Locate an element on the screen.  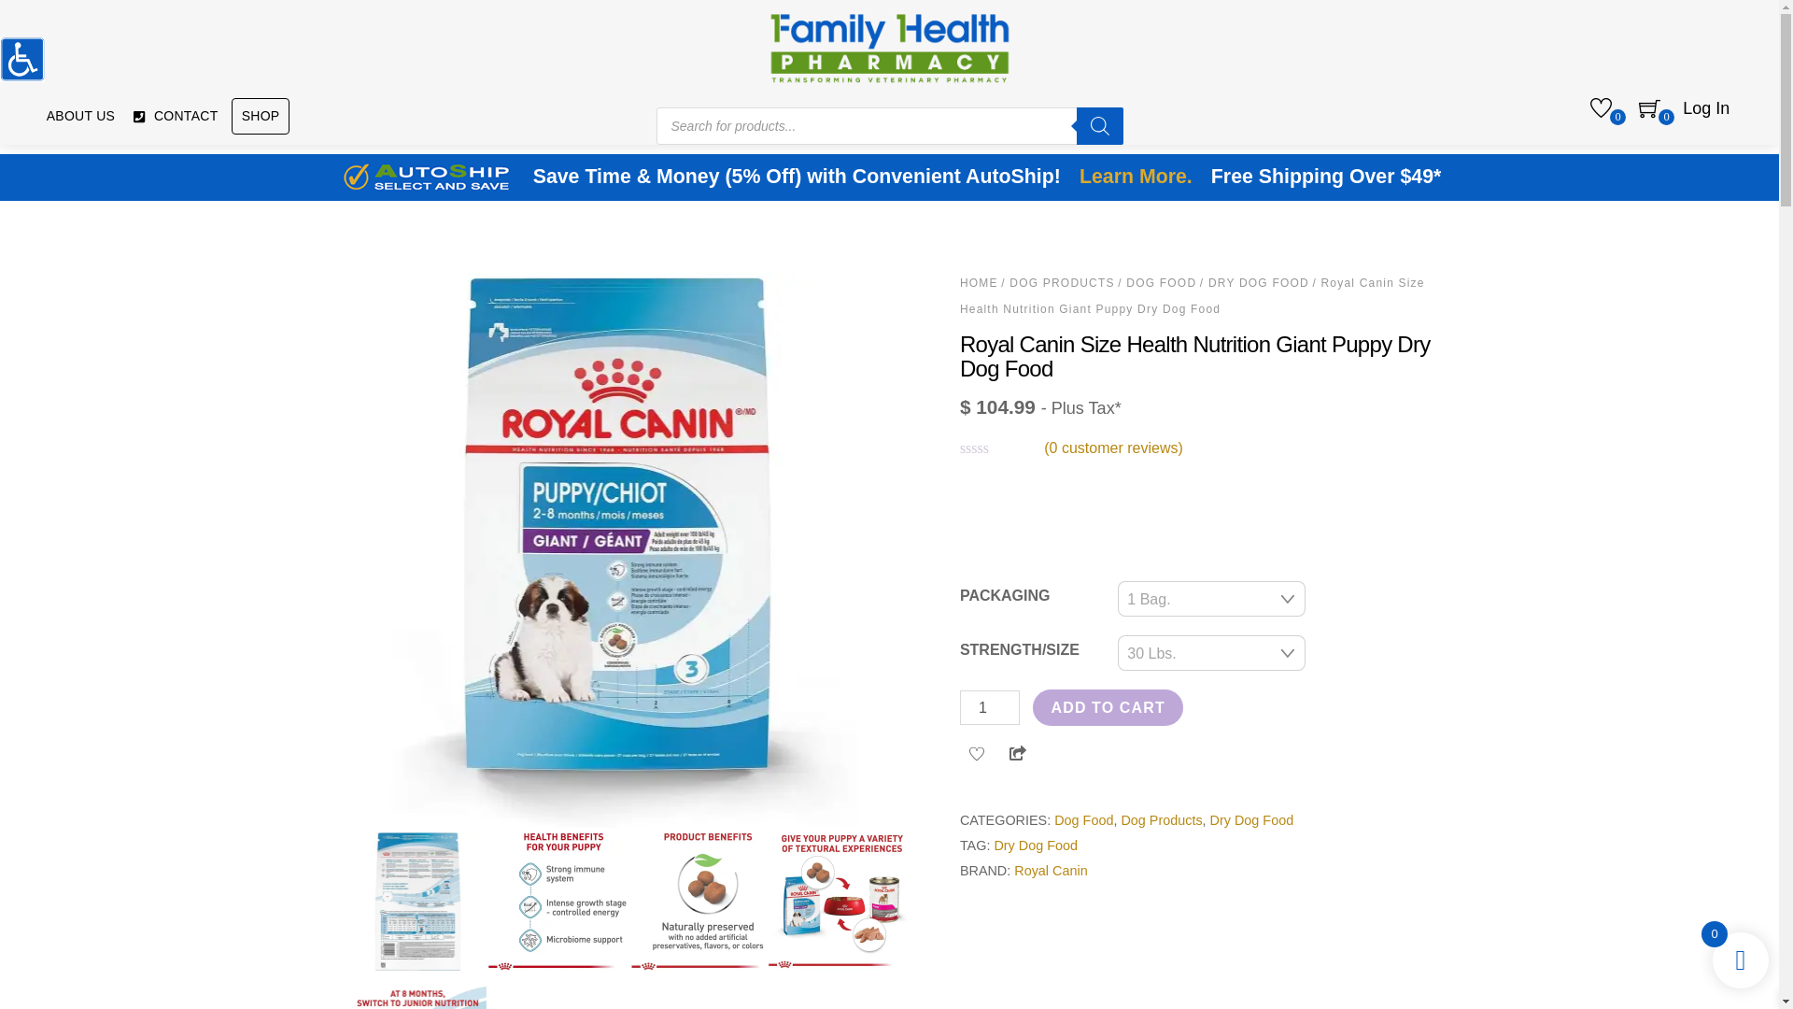
Dry Dog Food is located at coordinates (1035, 845).